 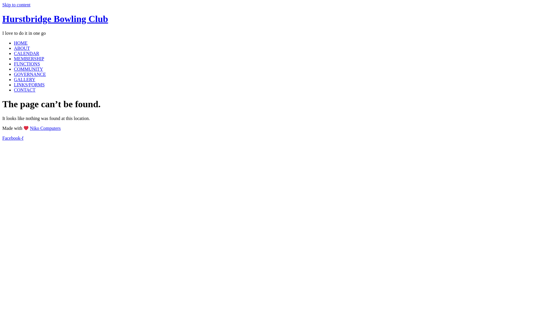 I want to click on GALLERY, so click(x=25, y=79).